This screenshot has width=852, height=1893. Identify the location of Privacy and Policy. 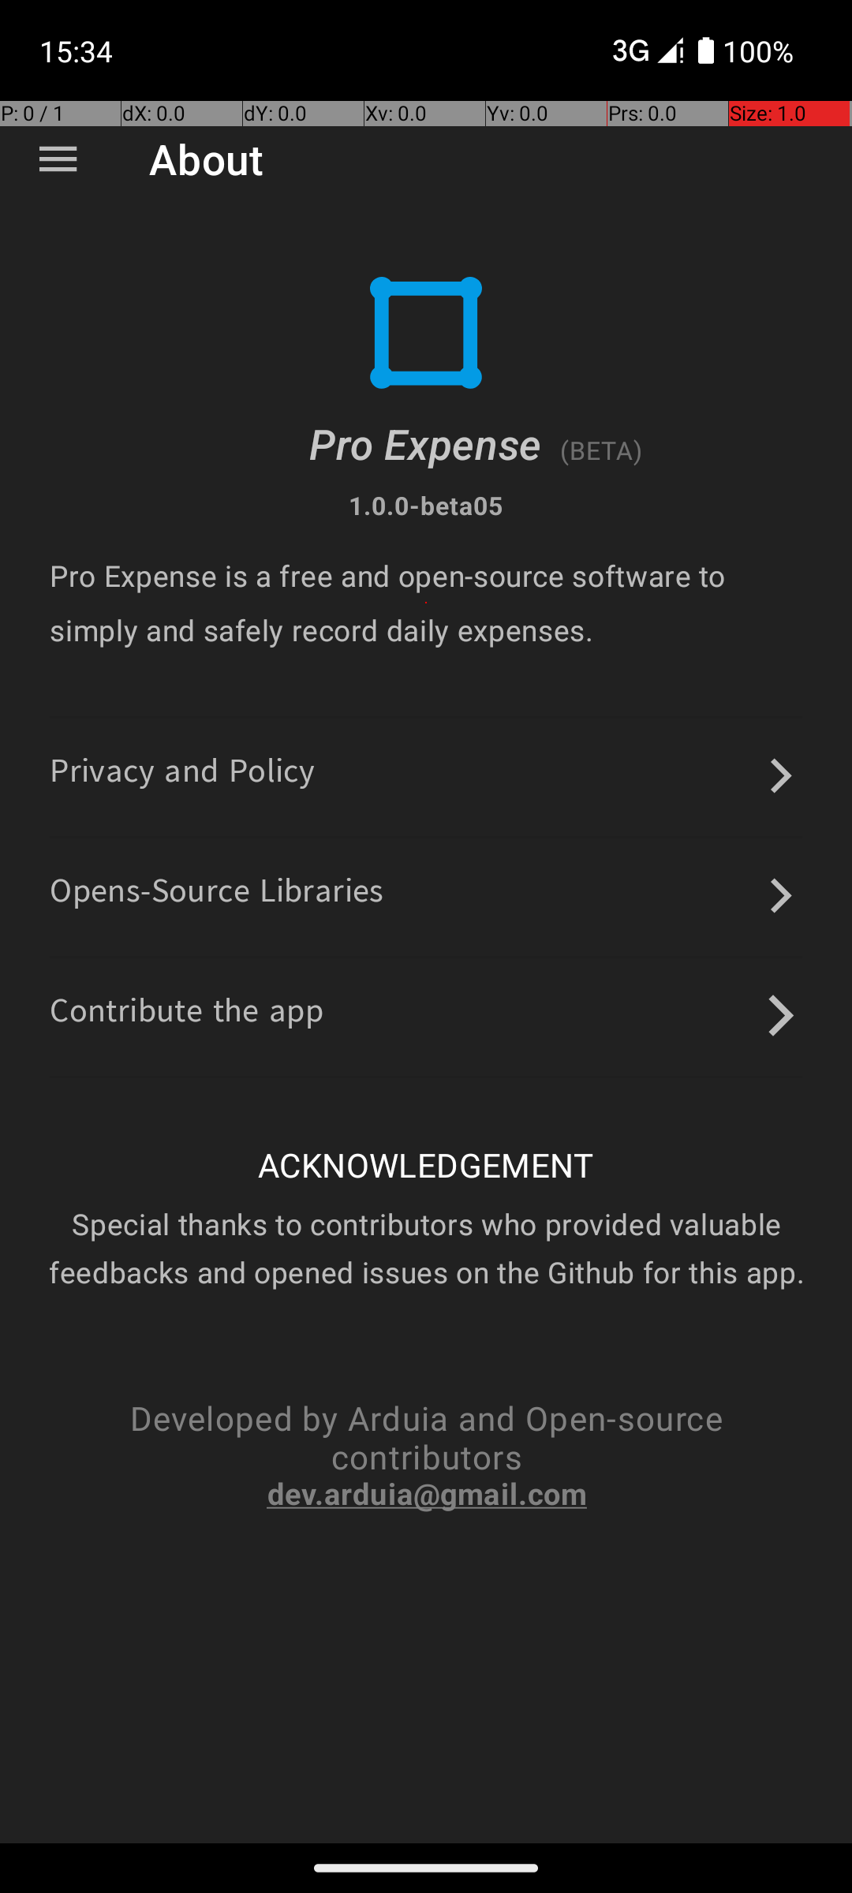
(183, 776).